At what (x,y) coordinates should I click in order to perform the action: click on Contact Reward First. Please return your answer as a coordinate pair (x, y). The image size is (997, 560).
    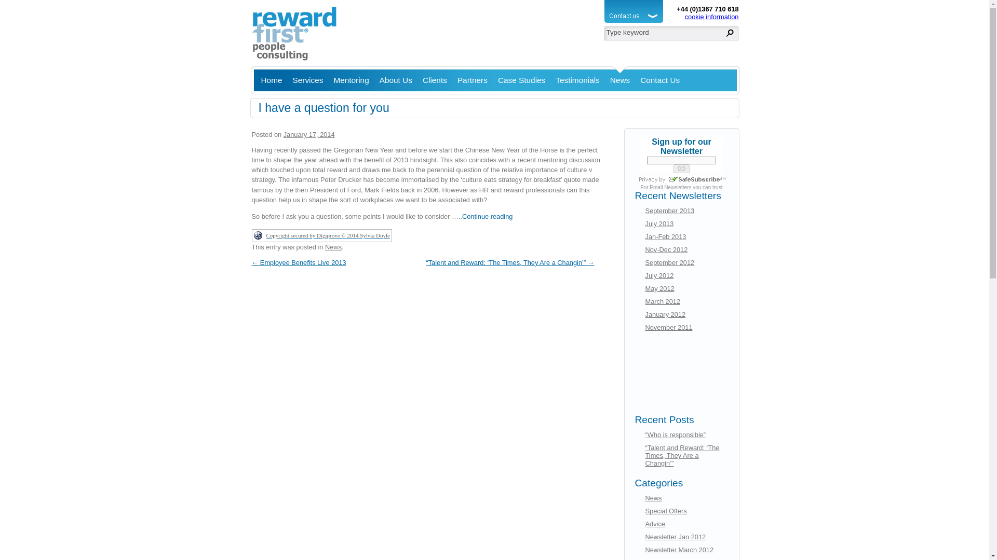
    Looking at the image, I should click on (659, 78).